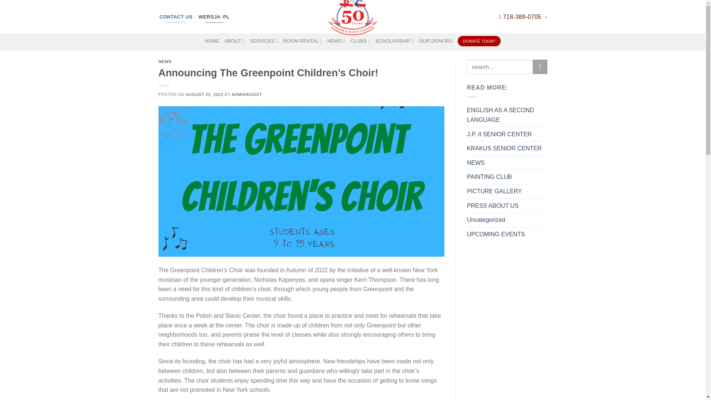 This screenshot has width=711, height=400. What do you see at coordinates (336, 41) in the screenshot?
I see `NEWS` at bounding box center [336, 41].